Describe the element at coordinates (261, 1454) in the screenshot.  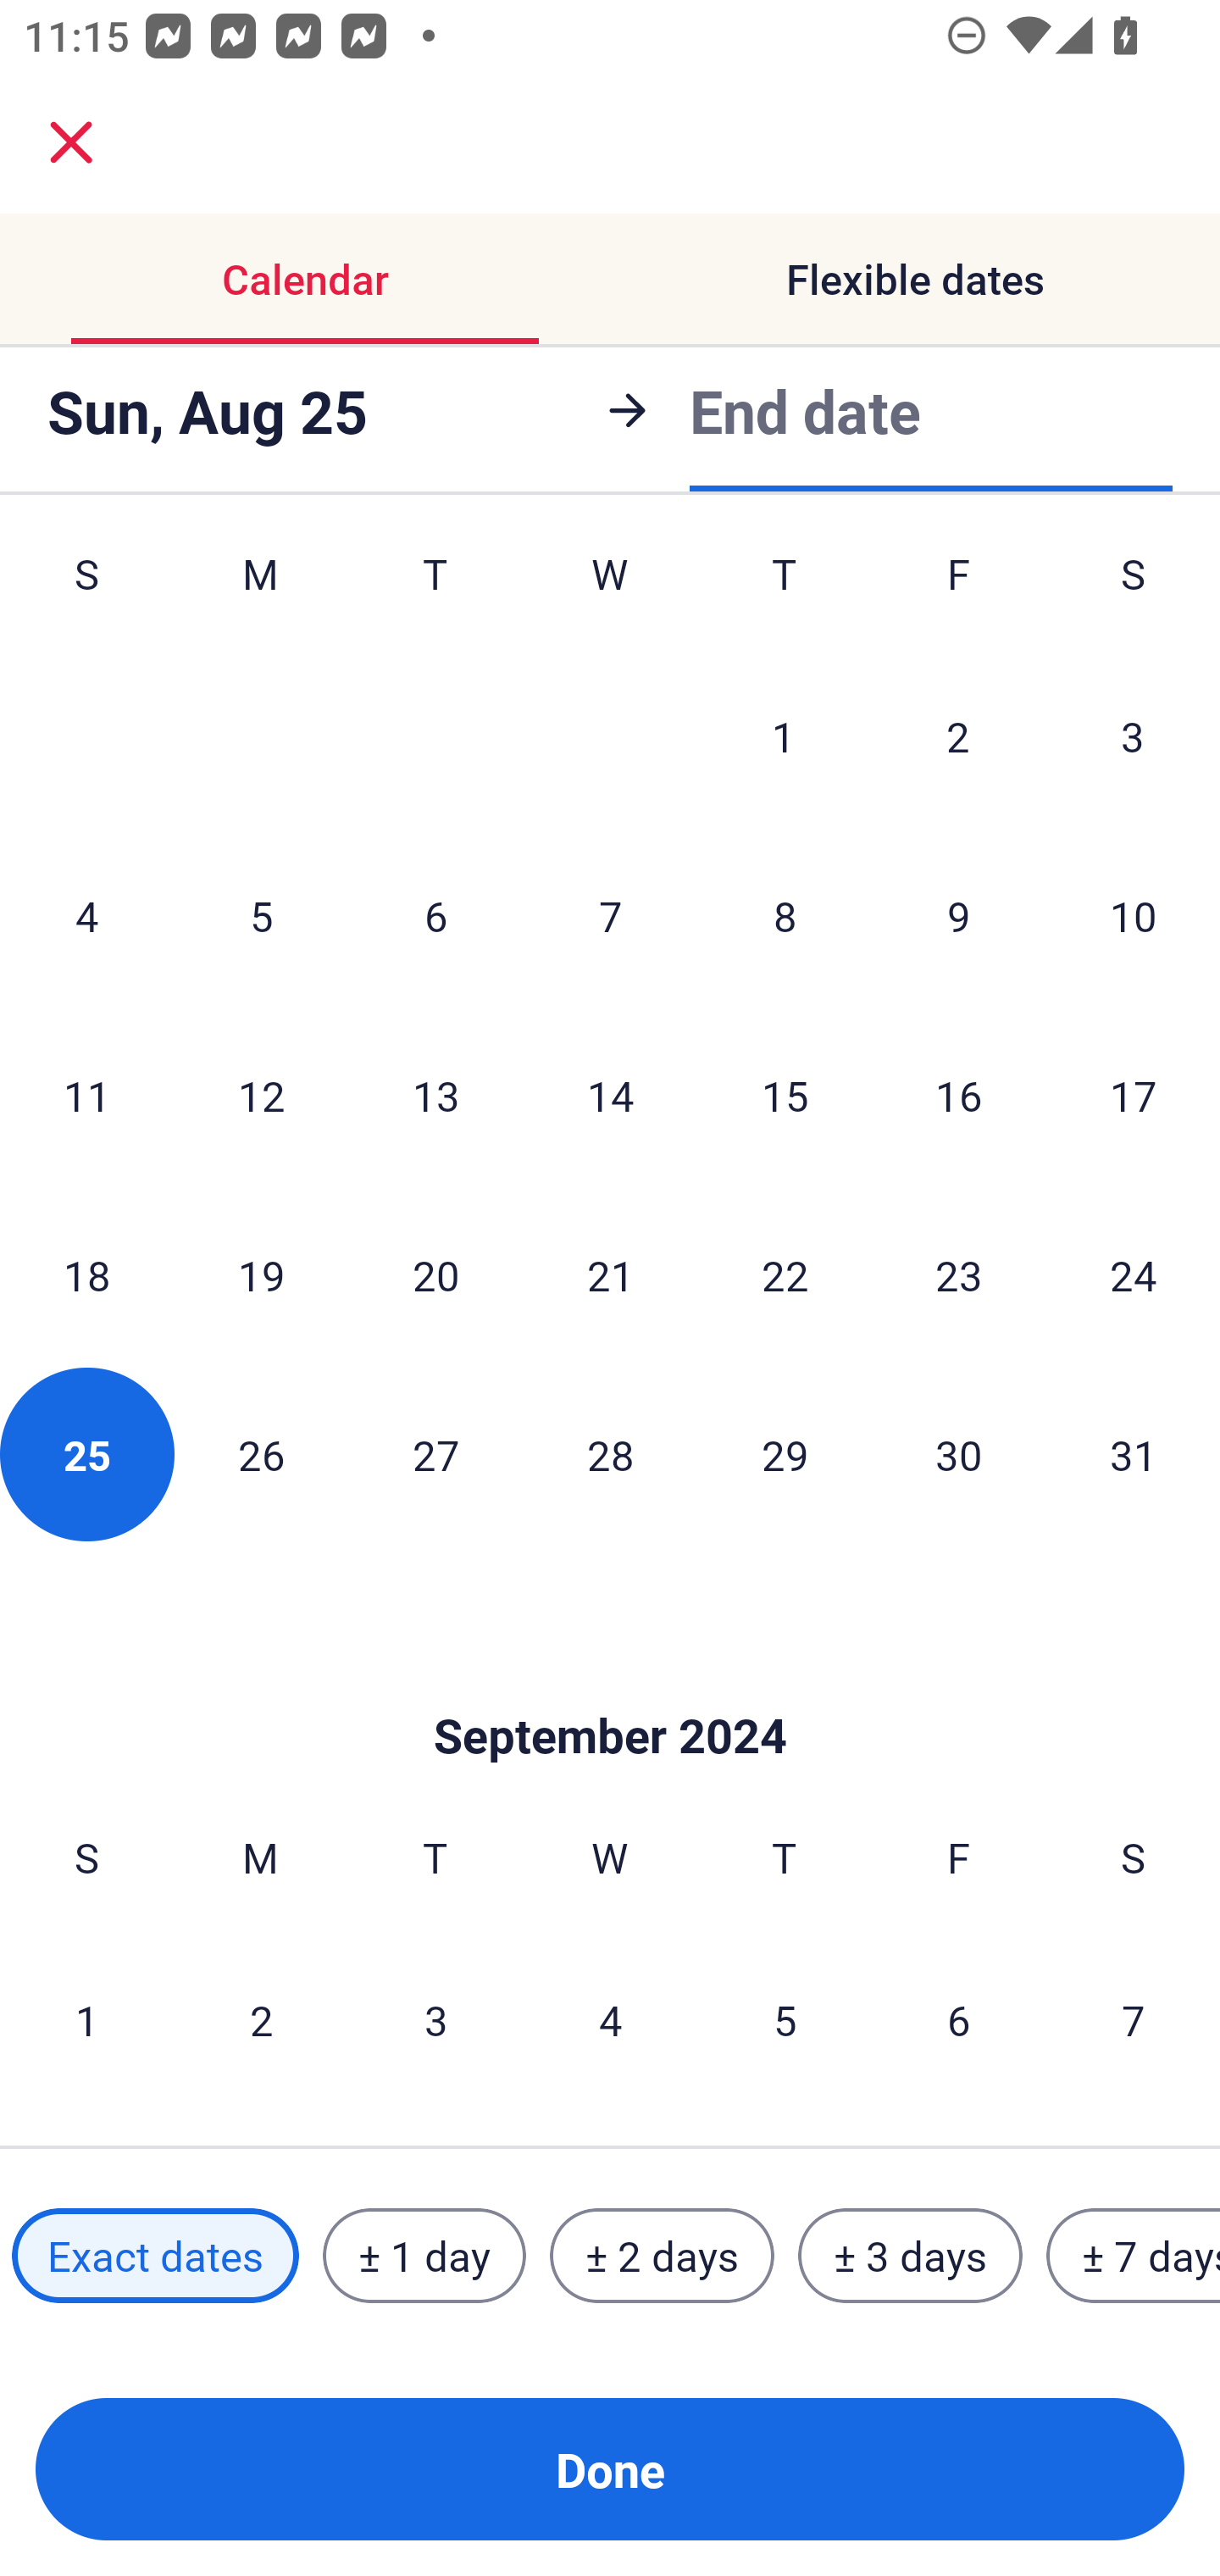
I see `26 Monday, August 26, 2024` at that location.